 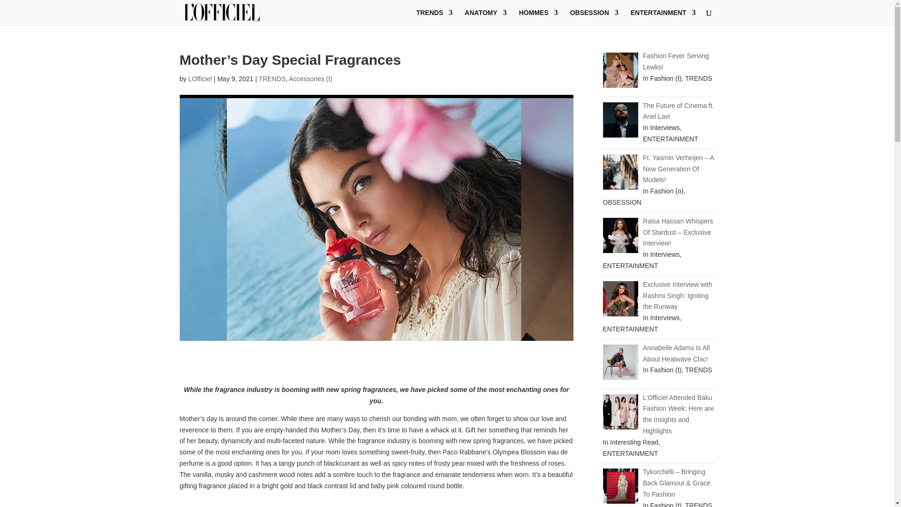 I want to click on Posts by LOfficiel, so click(x=200, y=79).